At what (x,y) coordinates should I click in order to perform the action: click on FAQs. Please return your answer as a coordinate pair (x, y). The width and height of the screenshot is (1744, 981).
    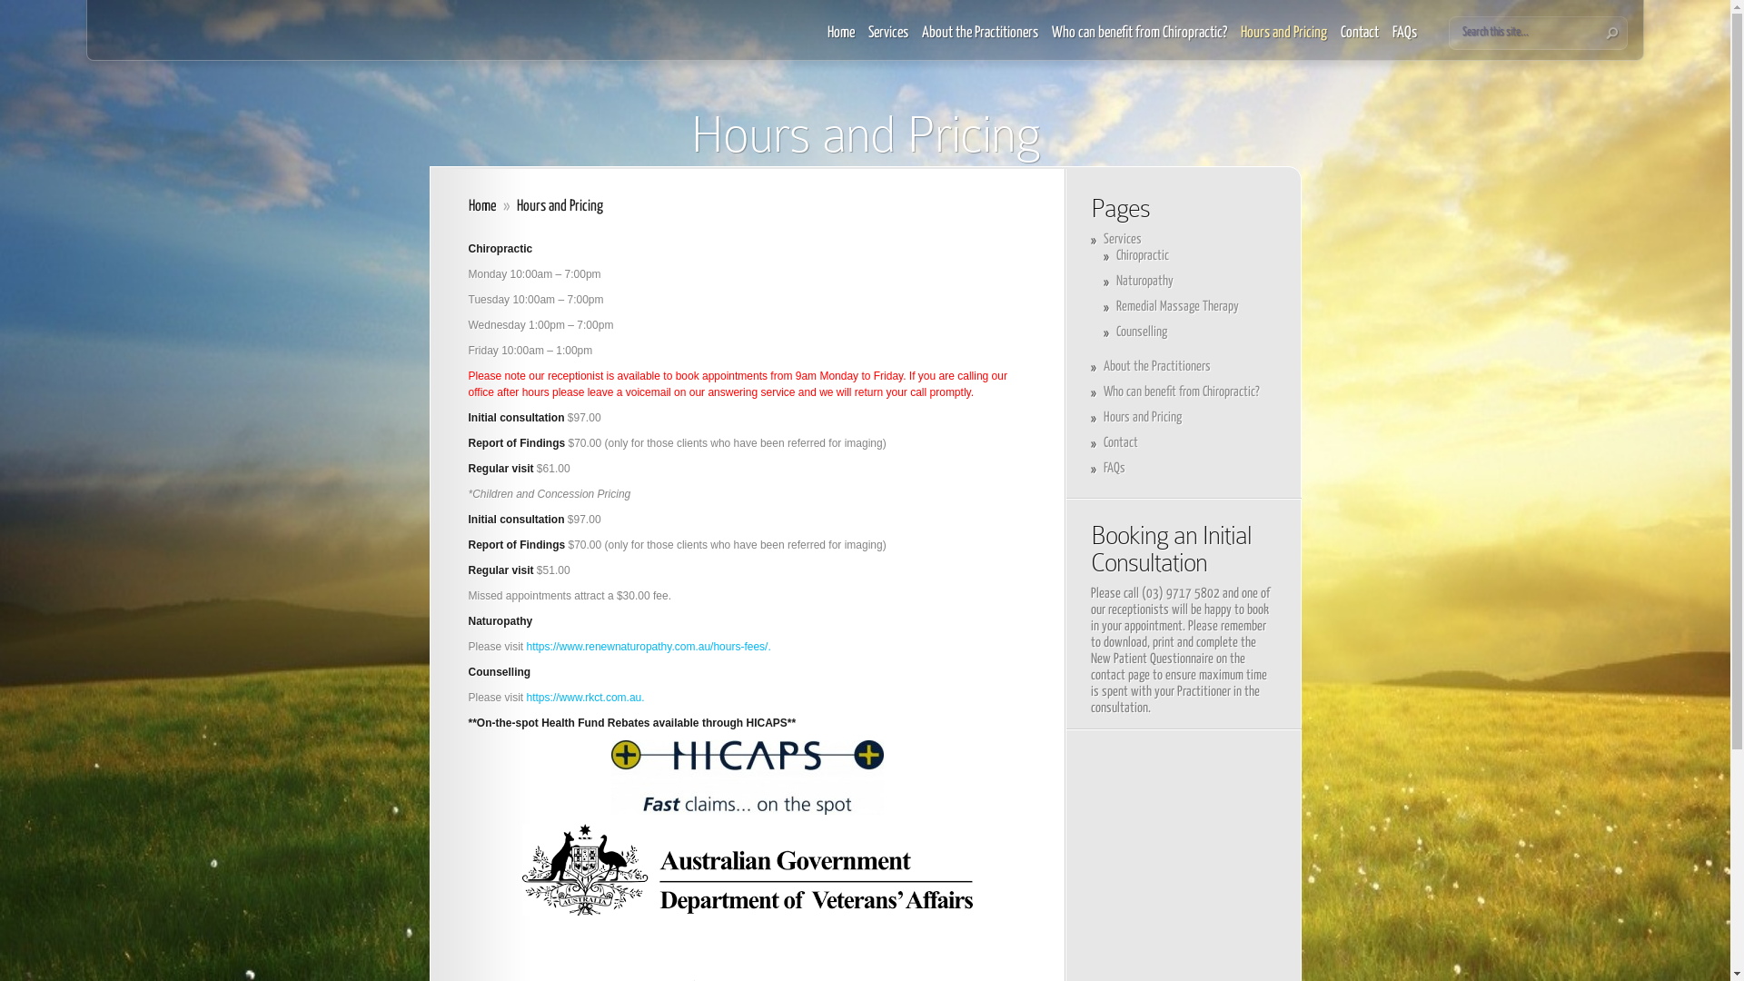
    Looking at the image, I should click on (1404, 43).